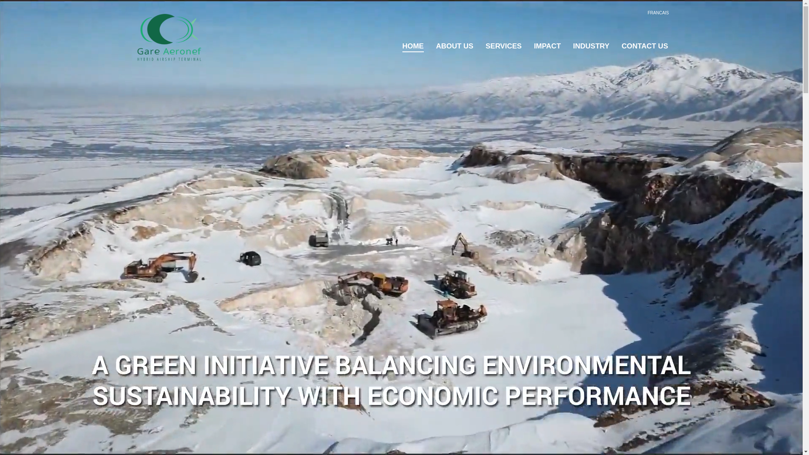 The width and height of the screenshot is (809, 455). Describe the element at coordinates (504, 46) in the screenshot. I see `SERVICES` at that location.